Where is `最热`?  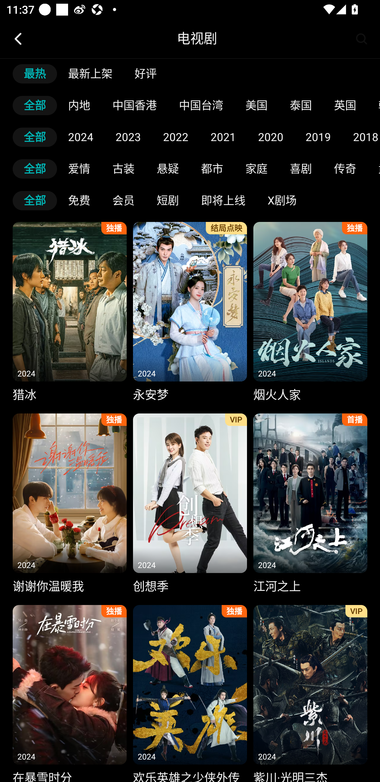 最热 is located at coordinates (35, 74).